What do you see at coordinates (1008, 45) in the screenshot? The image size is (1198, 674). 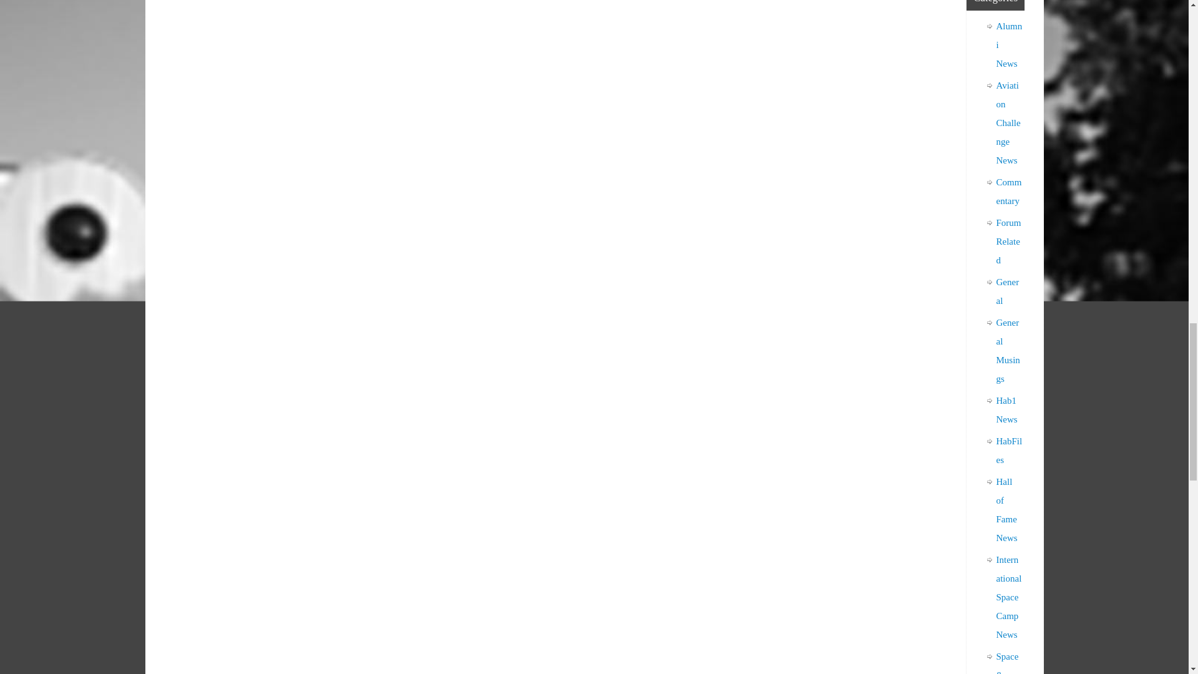 I see `Alumni News` at bounding box center [1008, 45].